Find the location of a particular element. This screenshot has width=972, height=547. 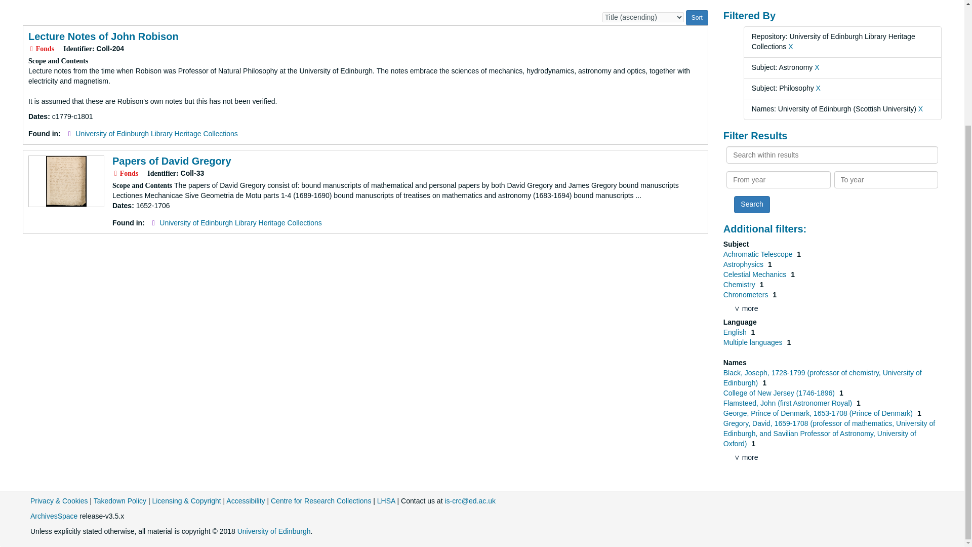

Chemistry is located at coordinates (740, 285).